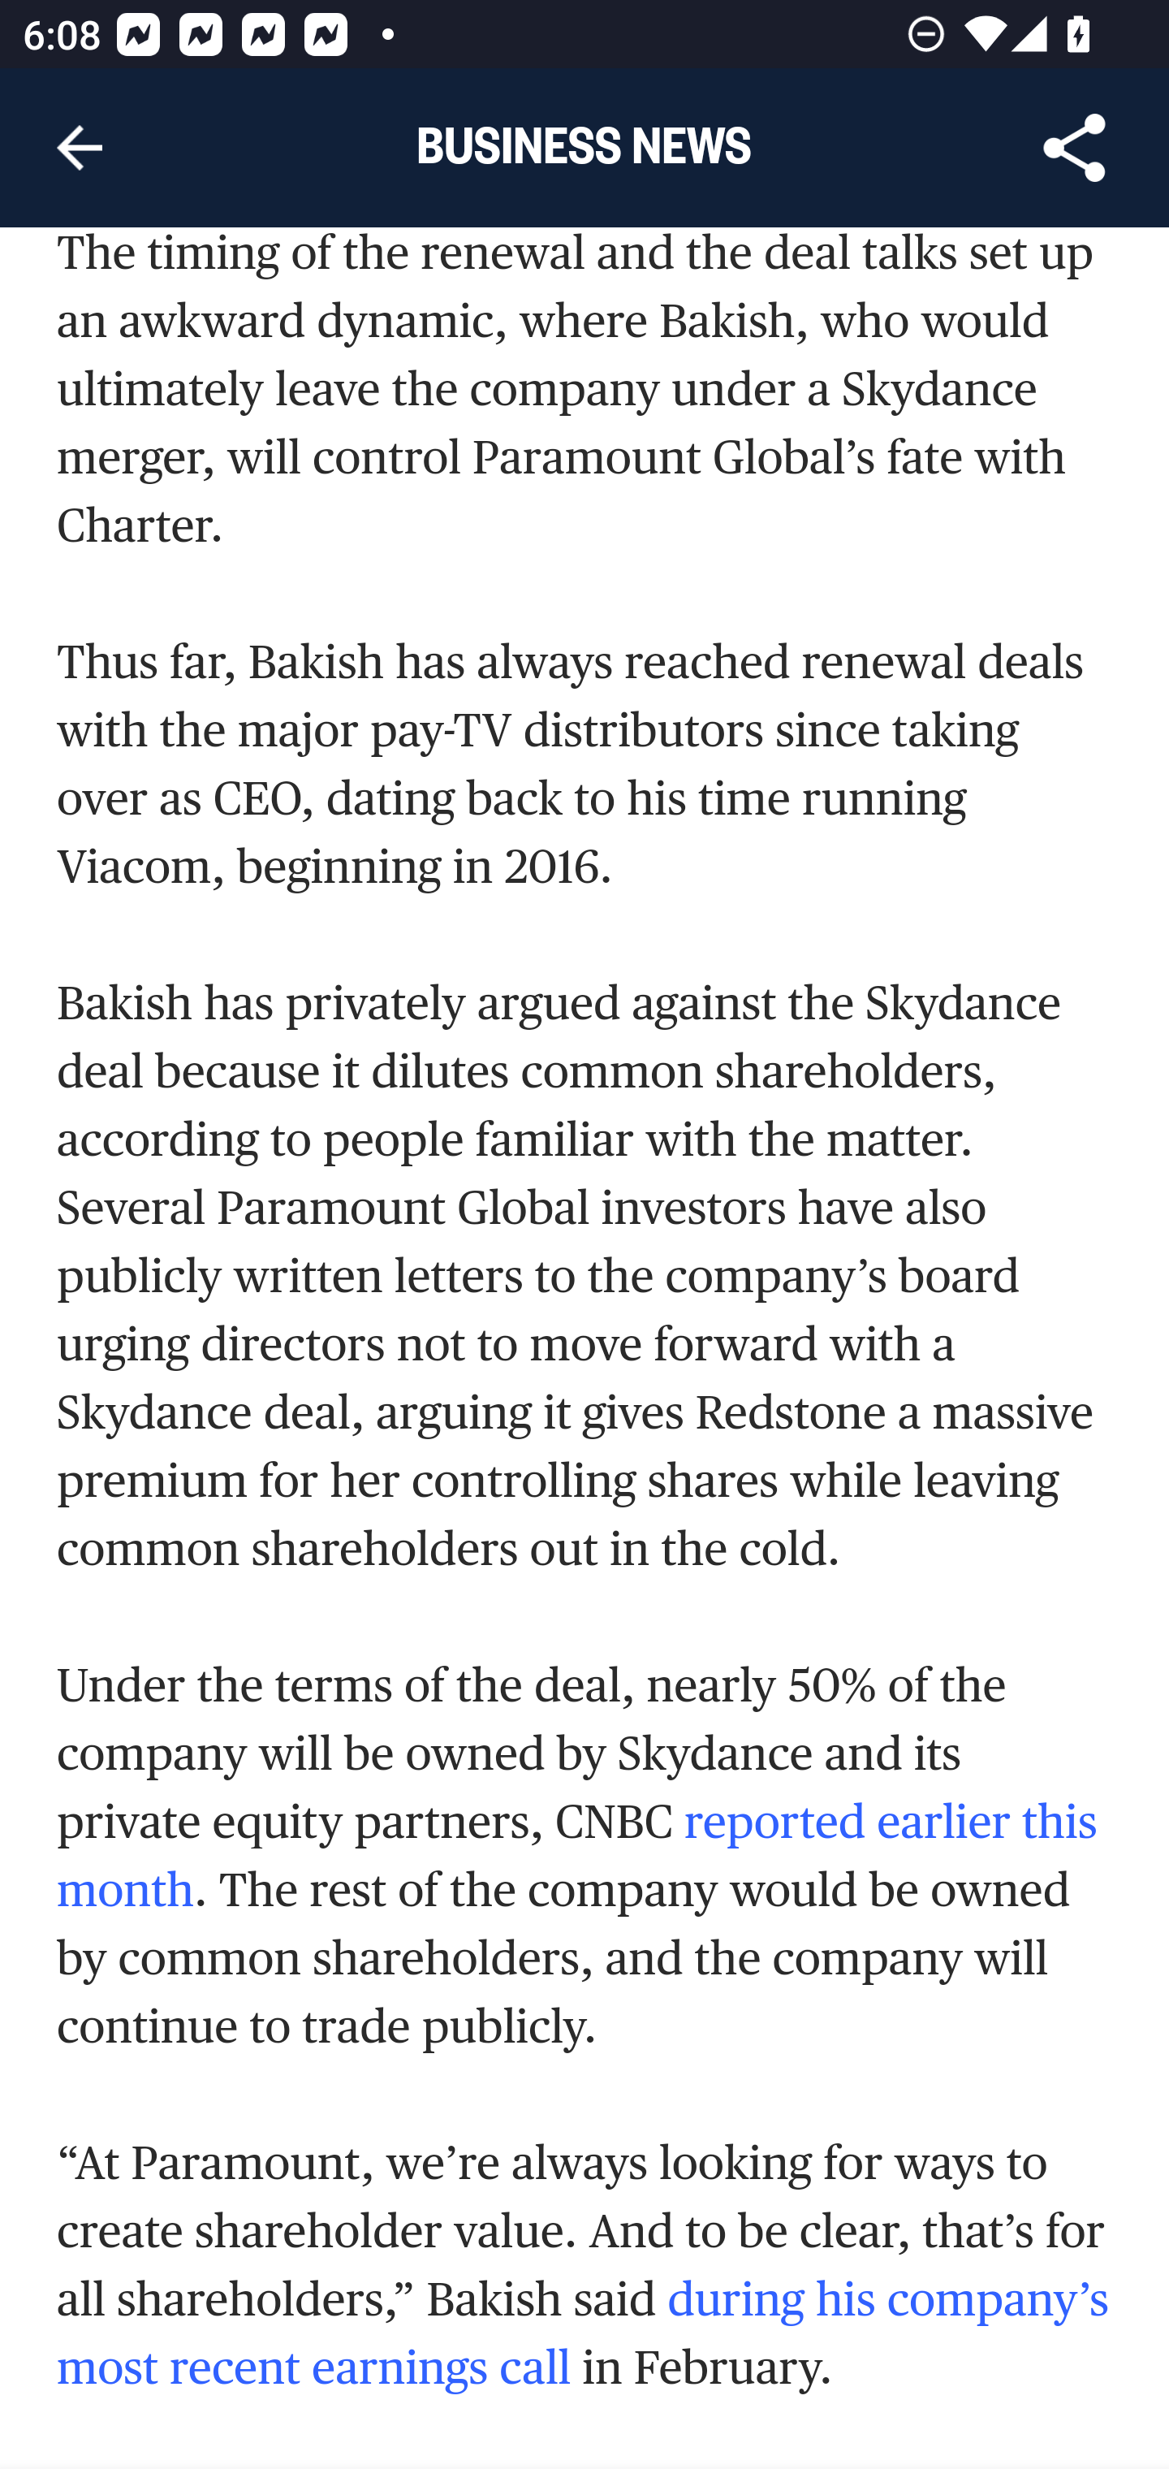 This screenshot has width=1169, height=2469. I want to click on reported earlier this month, so click(578, 1855).